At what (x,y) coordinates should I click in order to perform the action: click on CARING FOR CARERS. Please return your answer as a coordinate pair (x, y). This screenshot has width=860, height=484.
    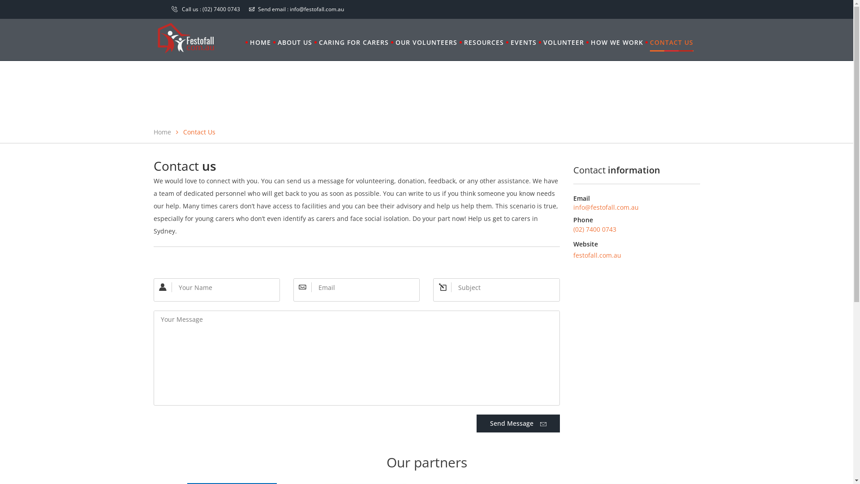
    Looking at the image, I should click on (354, 43).